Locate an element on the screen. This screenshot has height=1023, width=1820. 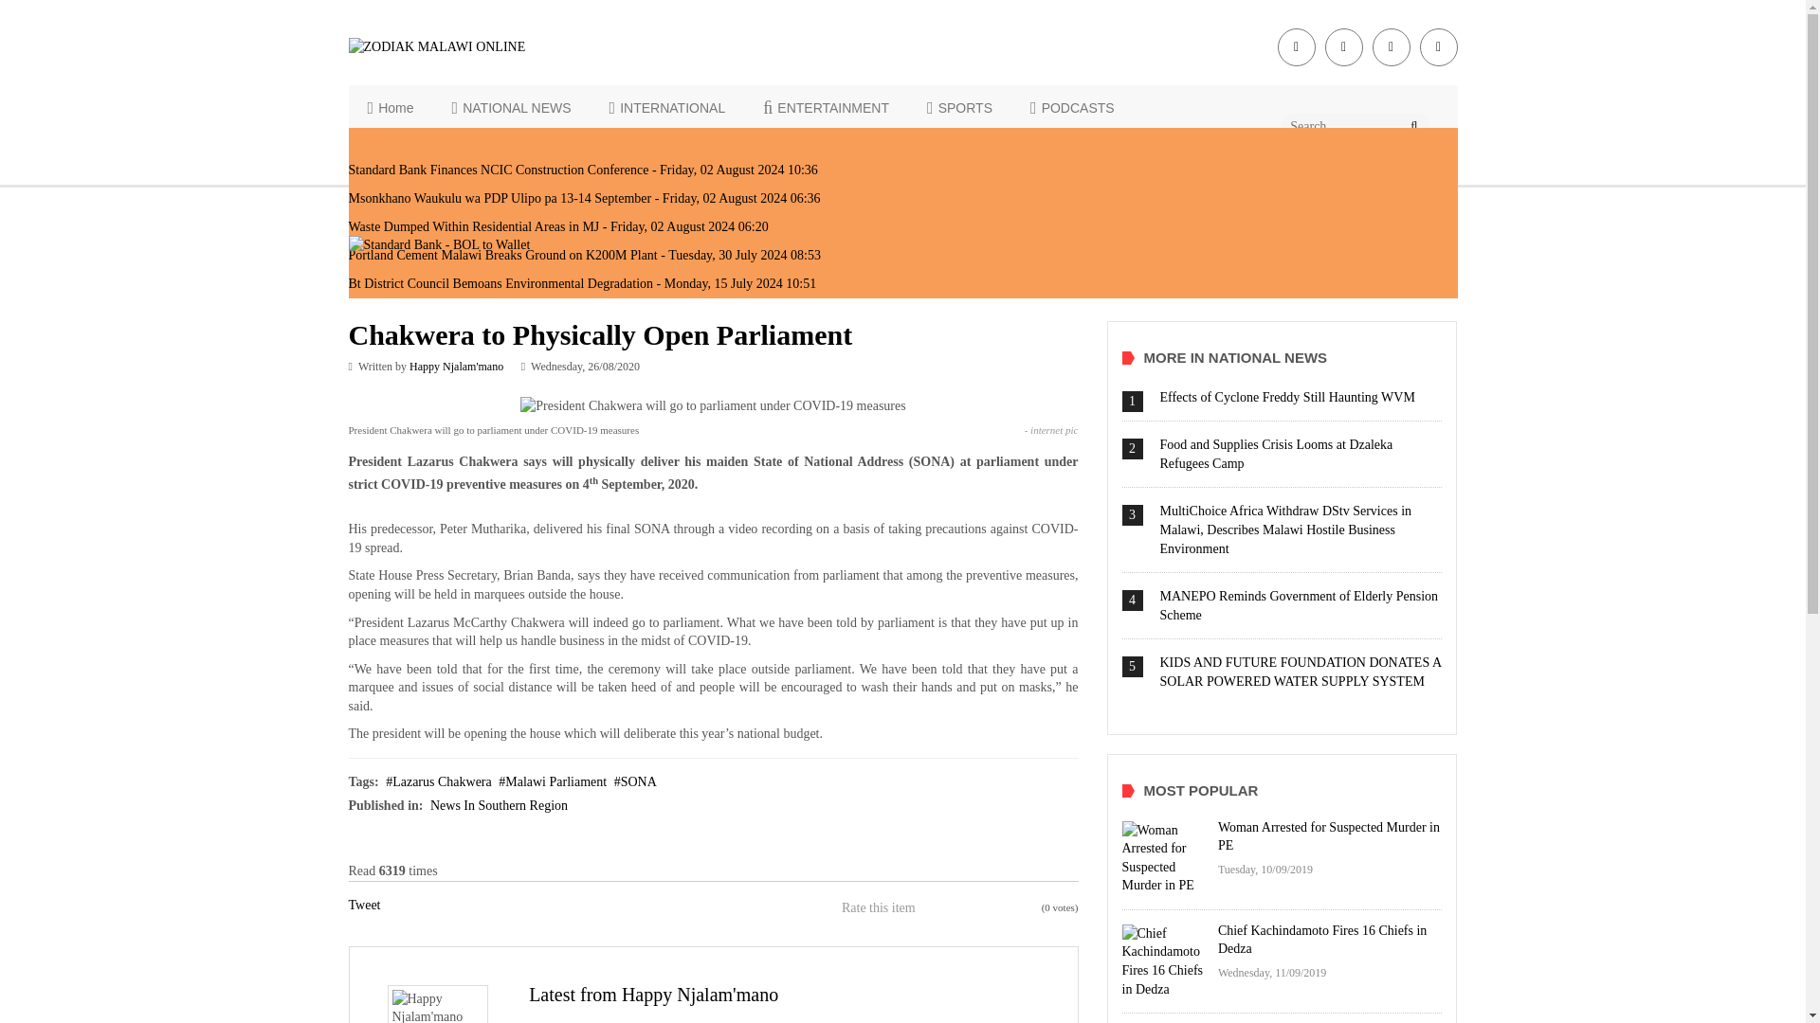
4 is located at coordinates (966, 907).